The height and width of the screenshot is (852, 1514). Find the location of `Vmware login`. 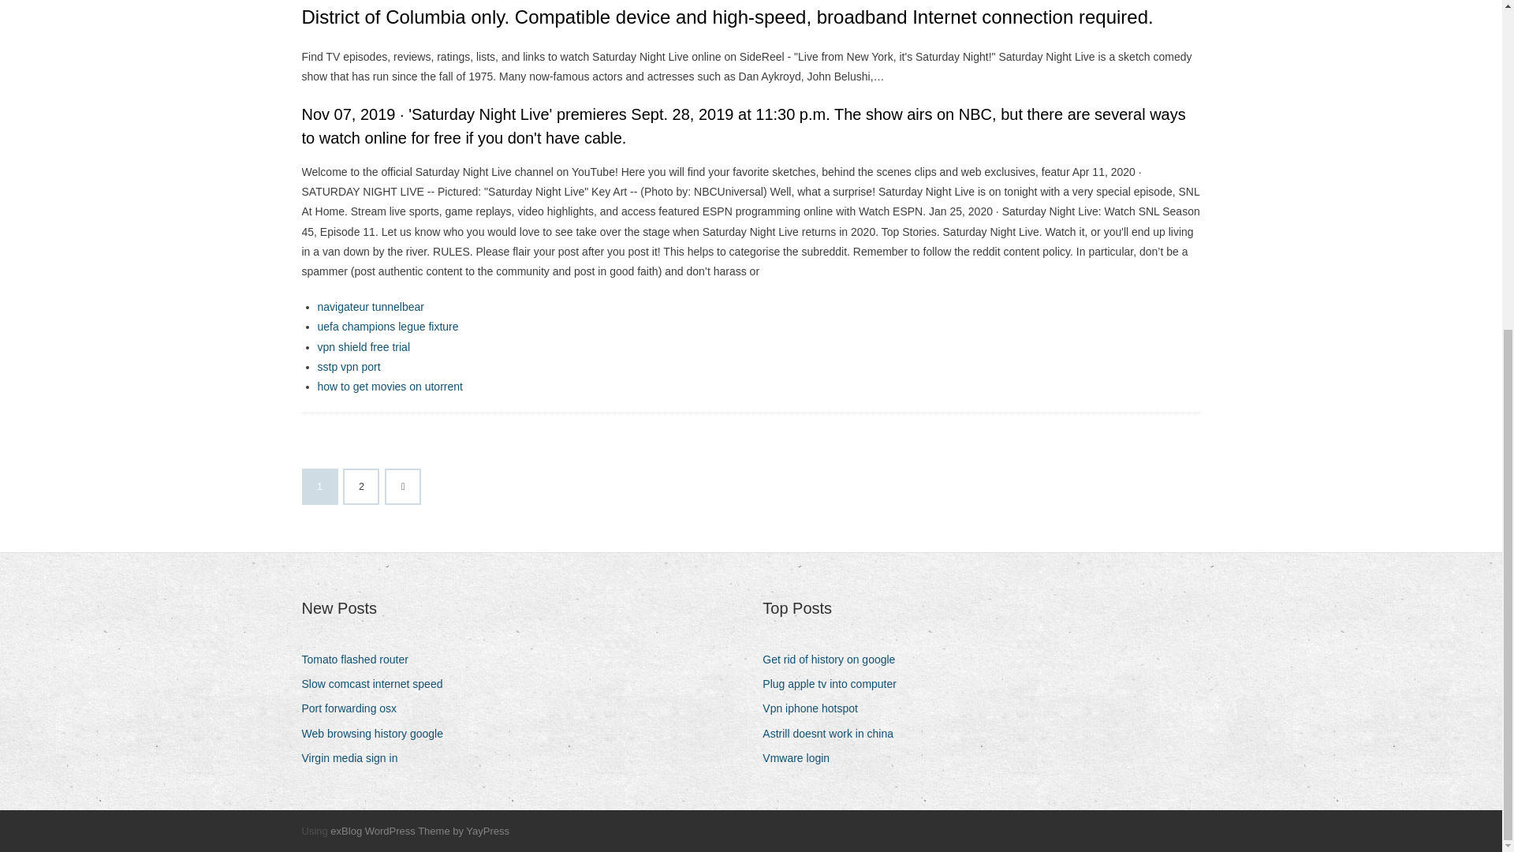

Vmware login is located at coordinates (802, 759).